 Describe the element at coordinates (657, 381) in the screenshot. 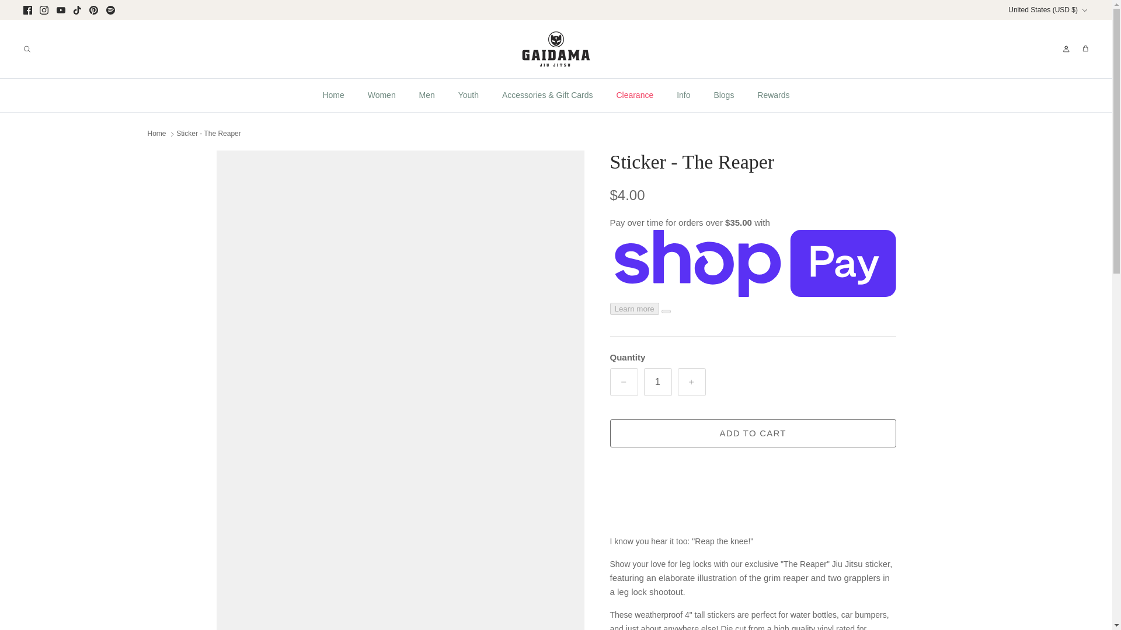

I see `1` at that location.